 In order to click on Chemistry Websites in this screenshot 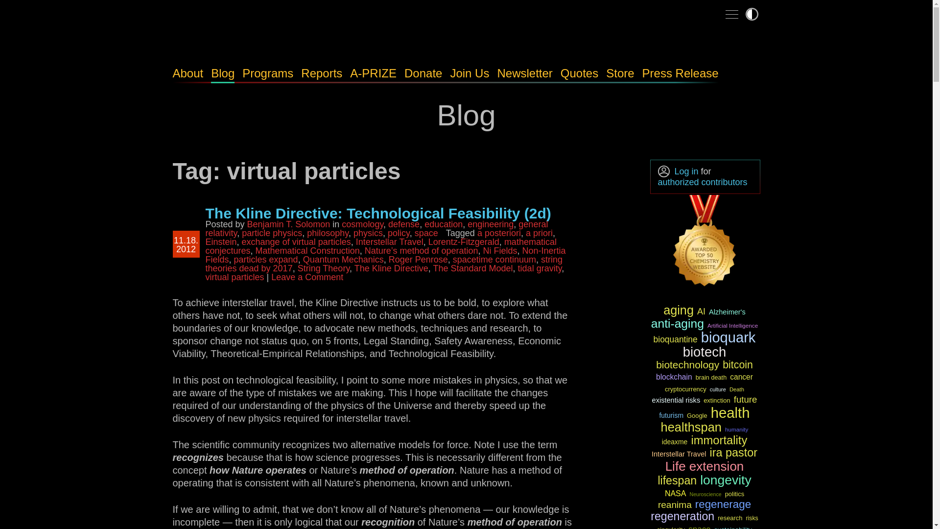, I will do `click(705, 242)`.